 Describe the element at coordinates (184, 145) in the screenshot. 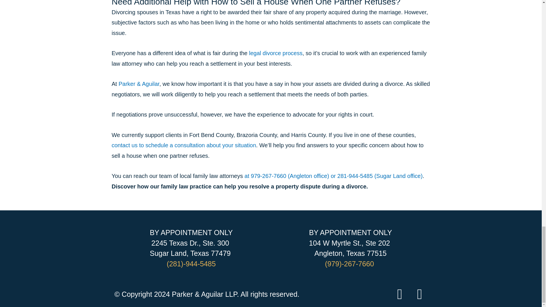

I see `contact us to schedule a consultation about your situation` at that location.